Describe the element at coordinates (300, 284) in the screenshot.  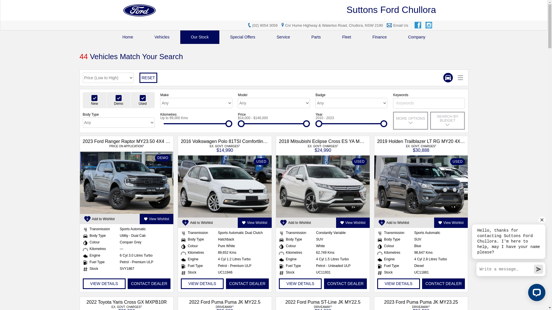
I see `VIEW DETAILS` at that location.